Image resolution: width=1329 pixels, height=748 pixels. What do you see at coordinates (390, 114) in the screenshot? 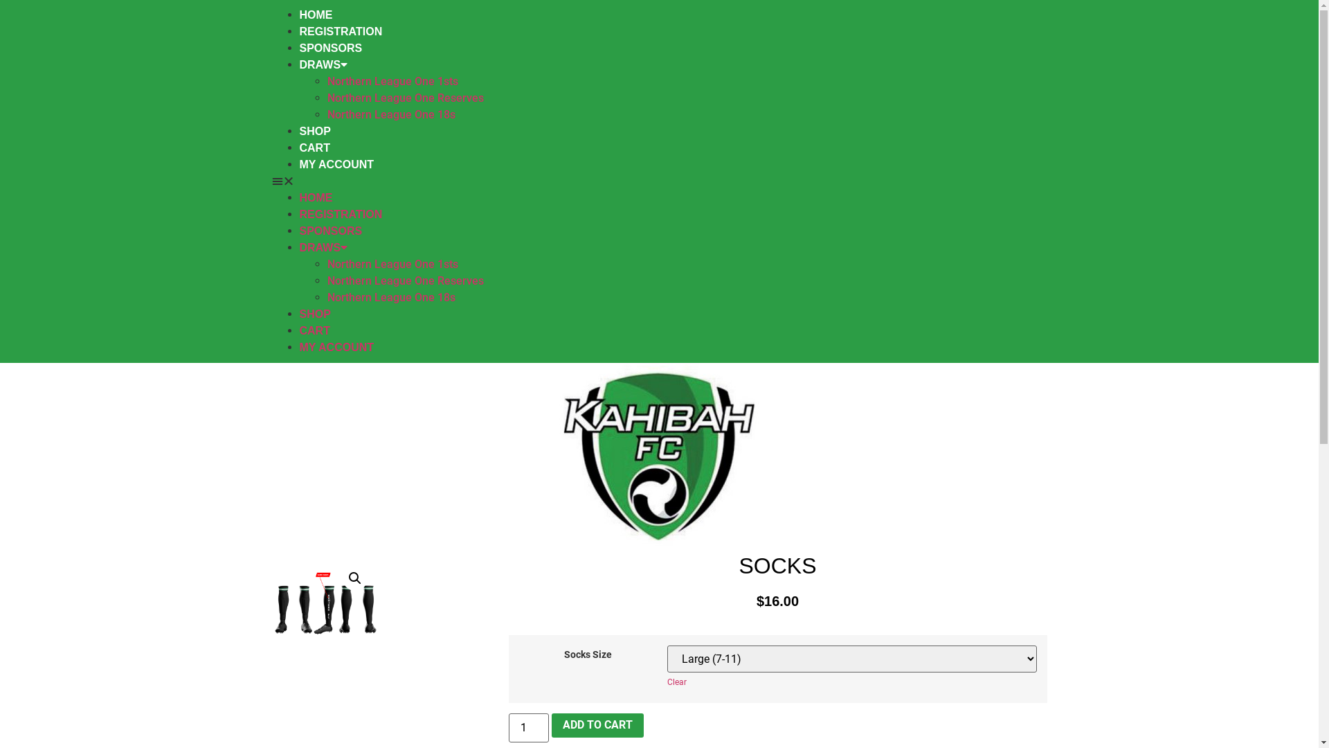
I see `Northern League One 18s` at bounding box center [390, 114].